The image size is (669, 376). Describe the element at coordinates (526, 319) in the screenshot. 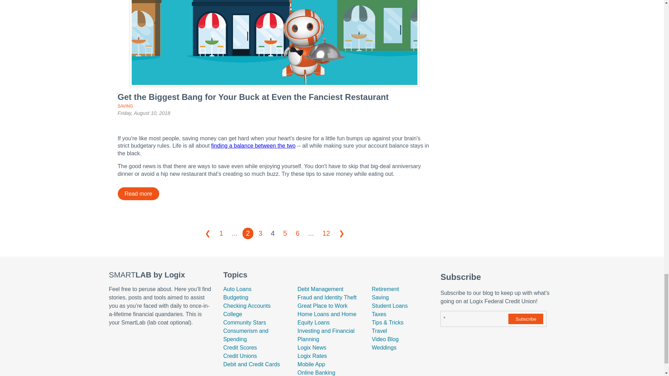

I see `Subscribe` at that location.